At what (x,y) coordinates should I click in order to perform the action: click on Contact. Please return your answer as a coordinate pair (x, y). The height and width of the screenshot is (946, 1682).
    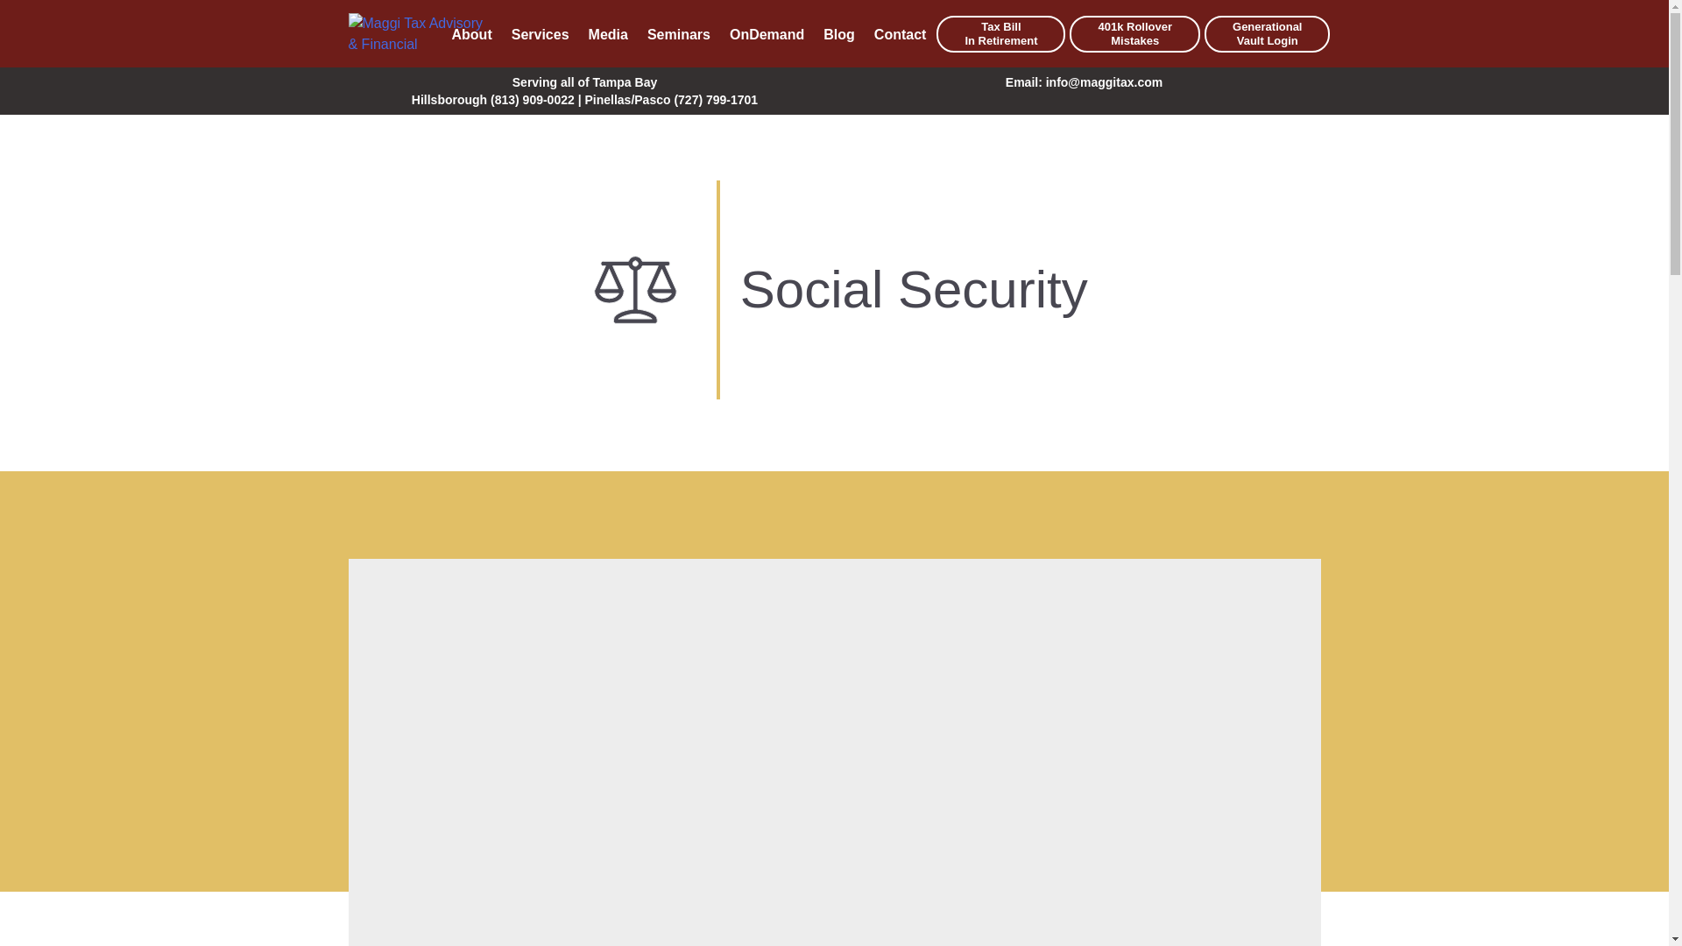
    Looking at the image, I should click on (678, 35).